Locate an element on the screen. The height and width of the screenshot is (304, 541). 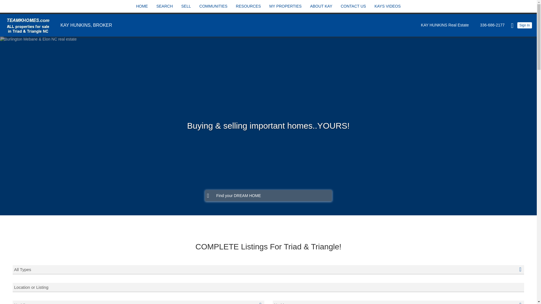
SELL is located at coordinates (186, 6).